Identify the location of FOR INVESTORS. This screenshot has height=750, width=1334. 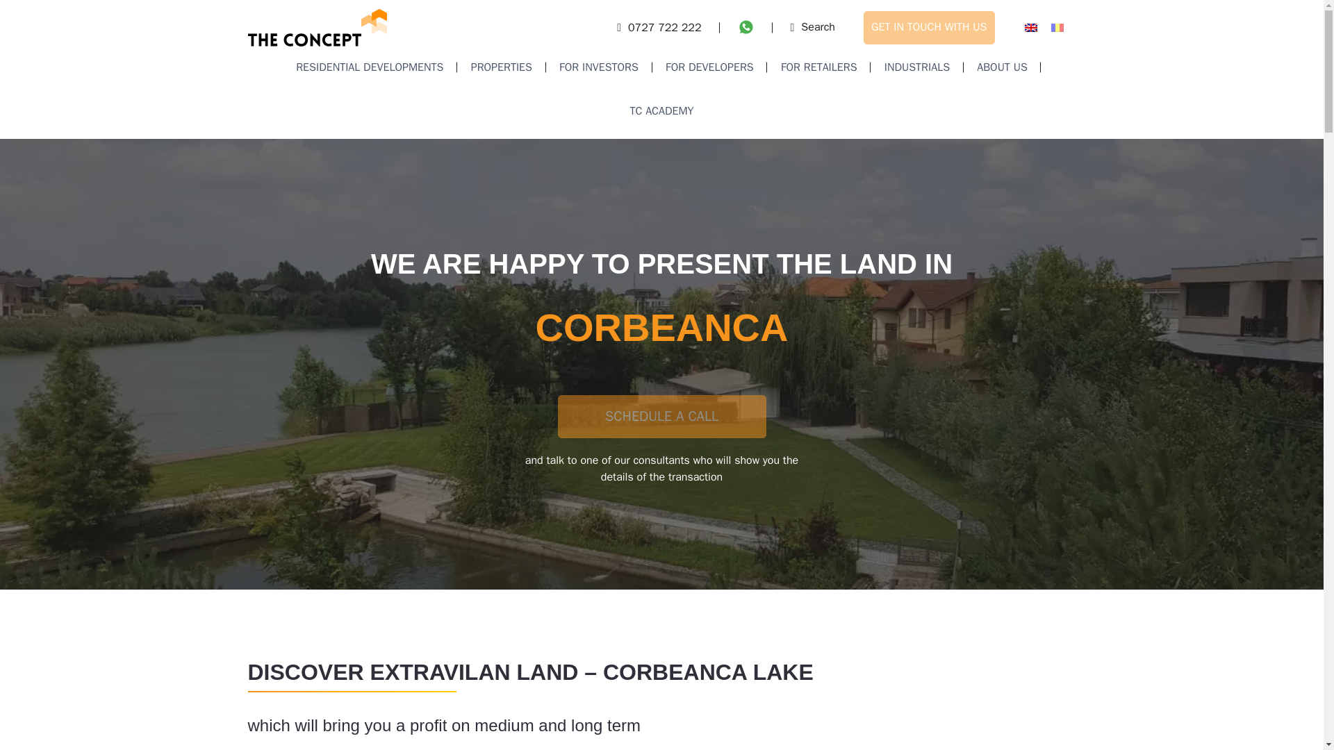
(599, 67).